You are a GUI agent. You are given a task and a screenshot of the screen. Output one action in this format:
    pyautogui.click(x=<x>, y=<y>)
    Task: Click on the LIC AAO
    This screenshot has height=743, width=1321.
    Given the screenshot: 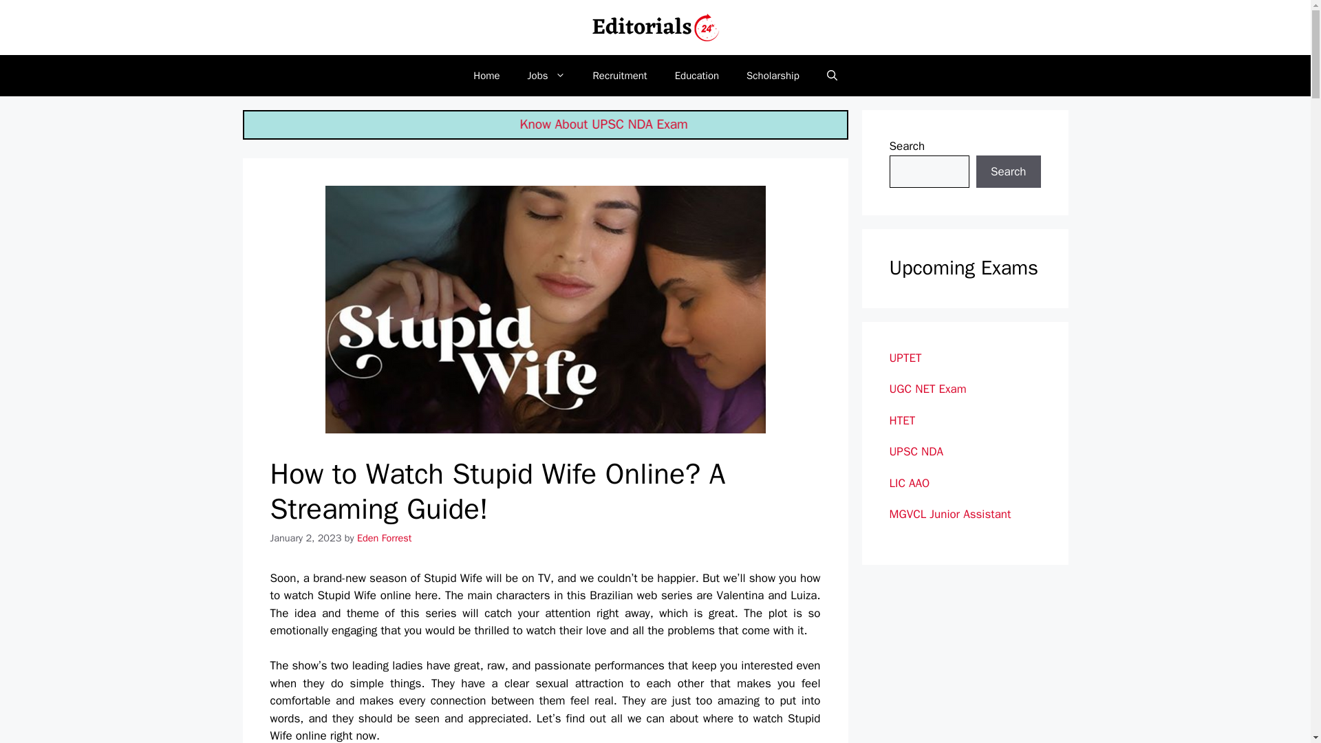 What is the action you would take?
    pyautogui.click(x=910, y=483)
    